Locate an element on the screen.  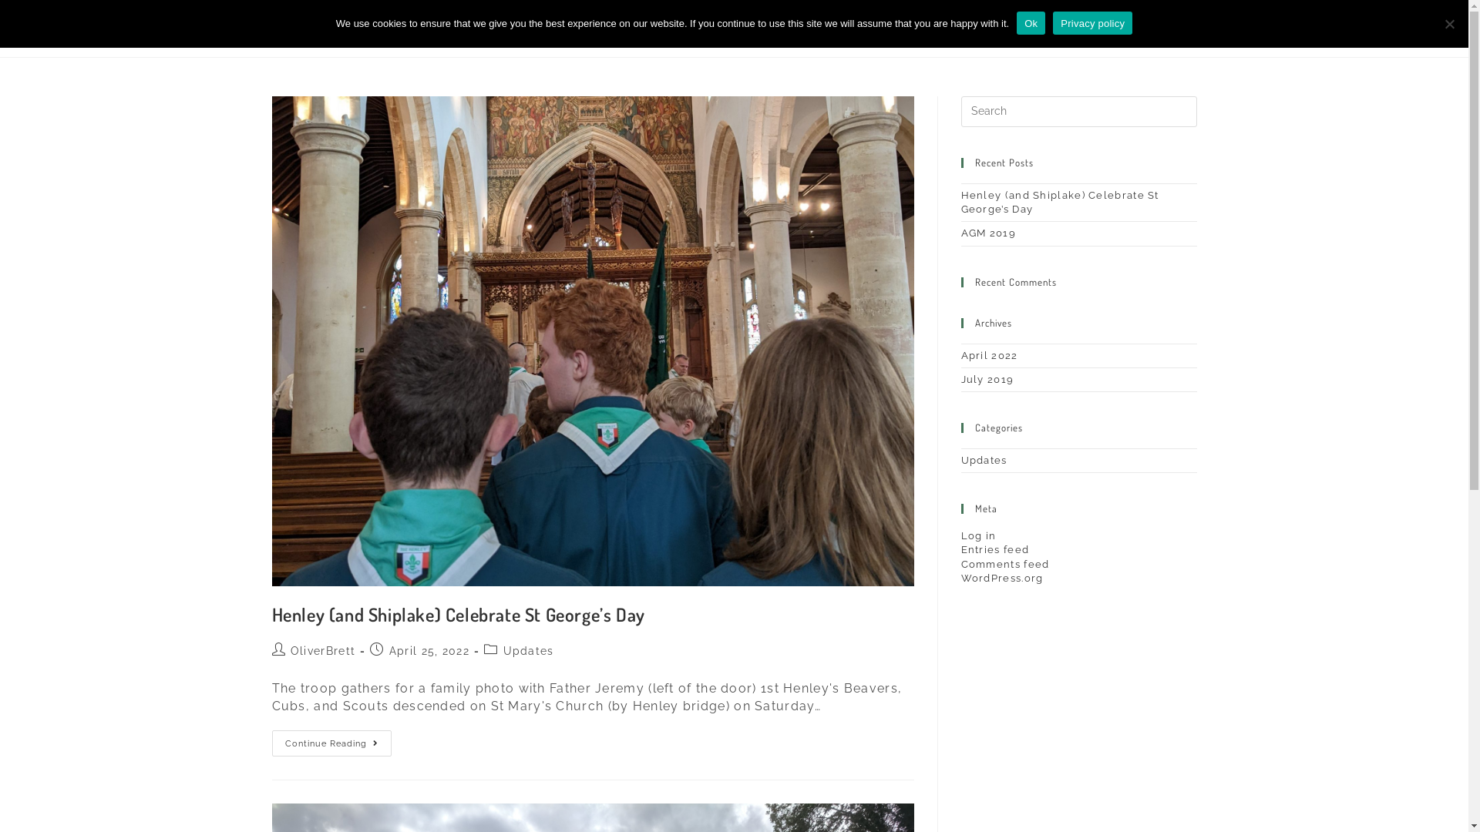
April 2022 is located at coordinates (989, 356).